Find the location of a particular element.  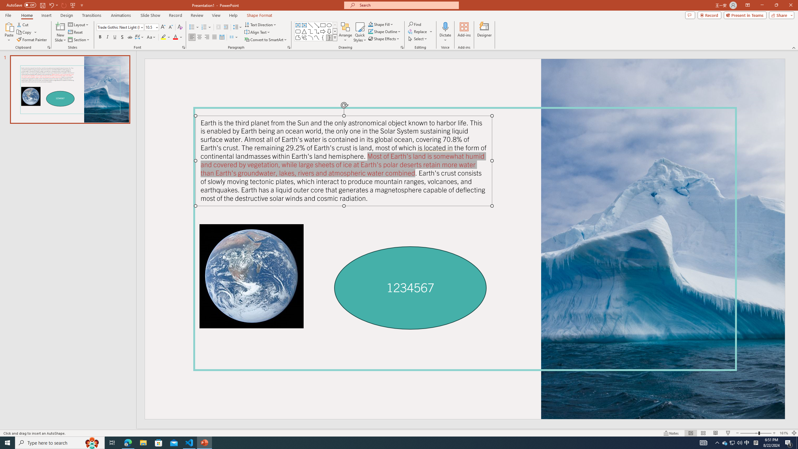

Arrow: Down is located at coordinates (329, 31).